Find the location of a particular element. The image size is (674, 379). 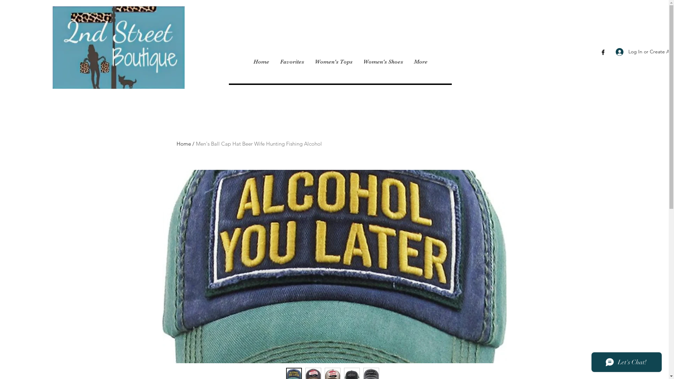

Women's Tops is located at coordinates (333, 62).